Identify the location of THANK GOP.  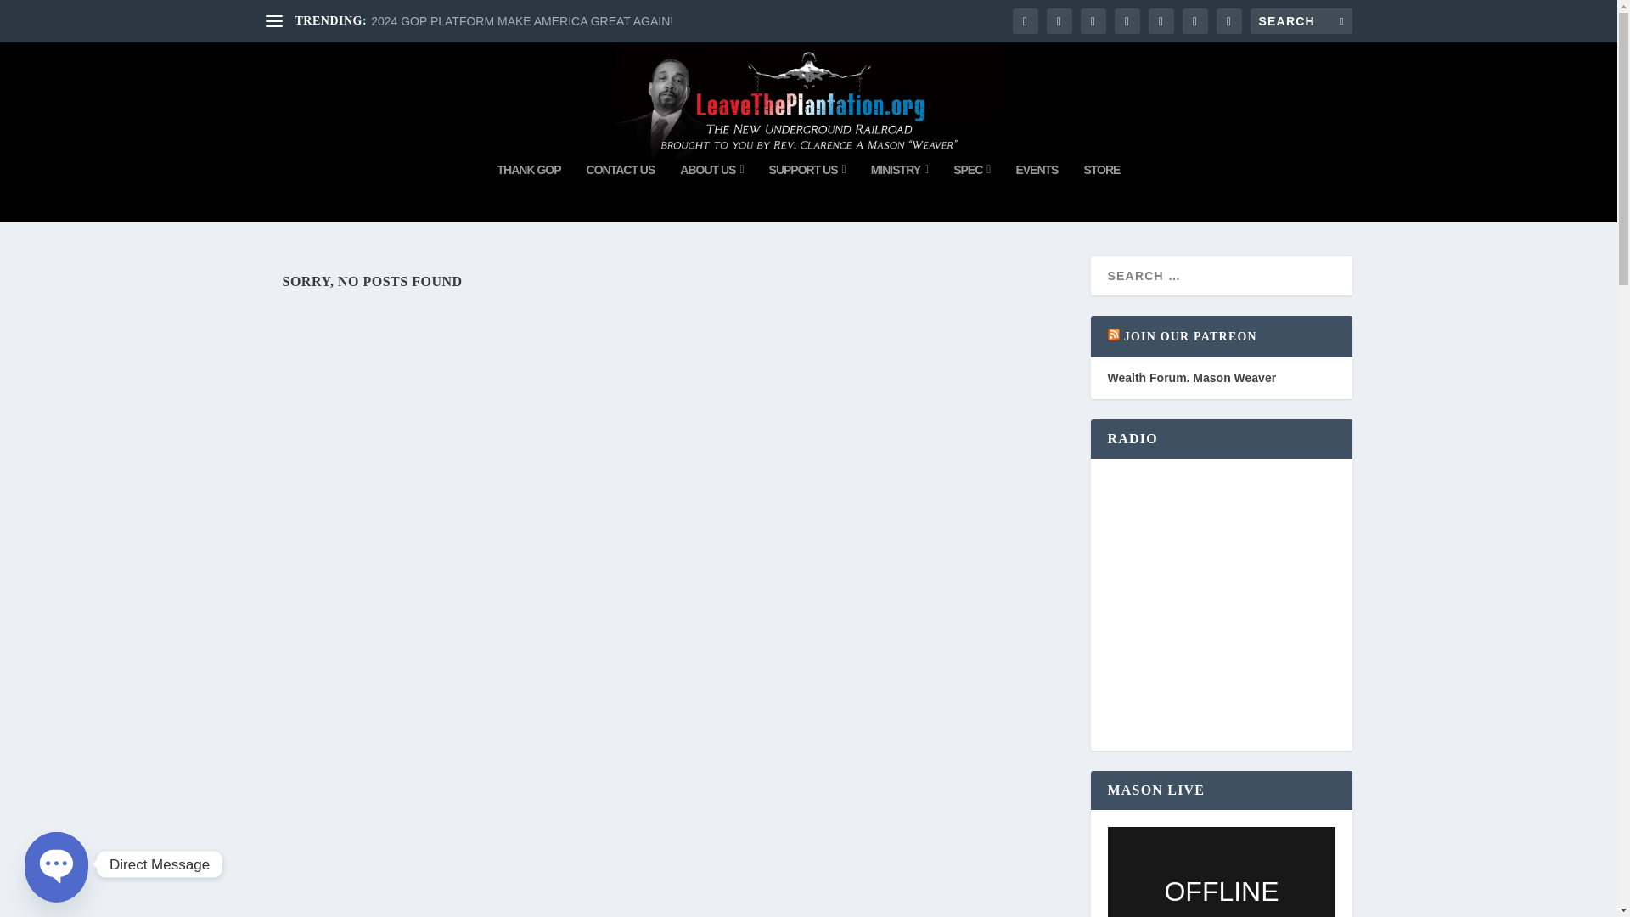
(528, 193).